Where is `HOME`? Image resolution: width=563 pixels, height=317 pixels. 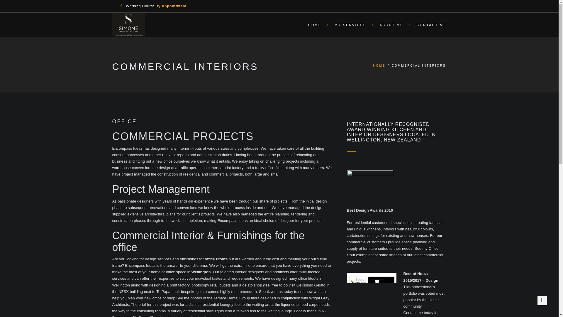
HOME is located at coordinates (379, 65).